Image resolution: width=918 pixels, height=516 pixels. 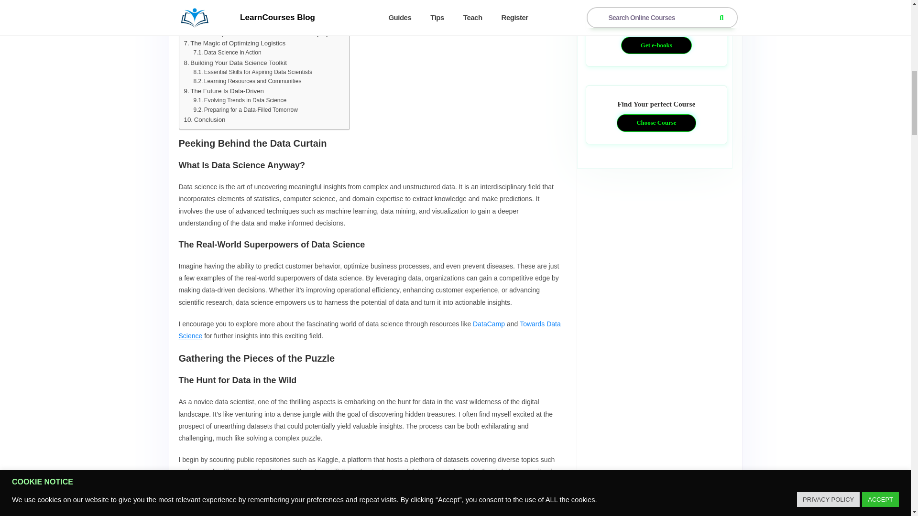 What do you see at coordinates (227, 53) in the screenshot?
I see `Data Science in Action` at bounding box center [227, 53].